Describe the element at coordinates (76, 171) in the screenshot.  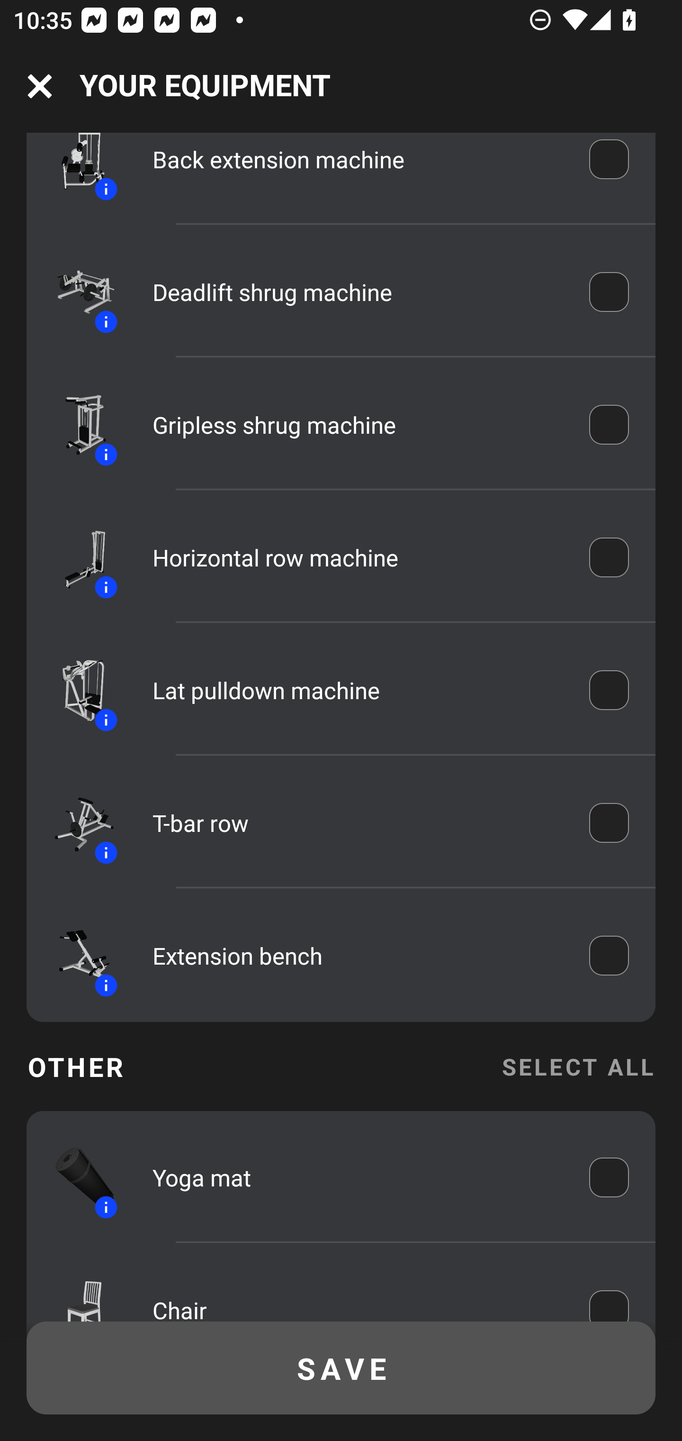
I see `Equipment icon Information icon` at that location.